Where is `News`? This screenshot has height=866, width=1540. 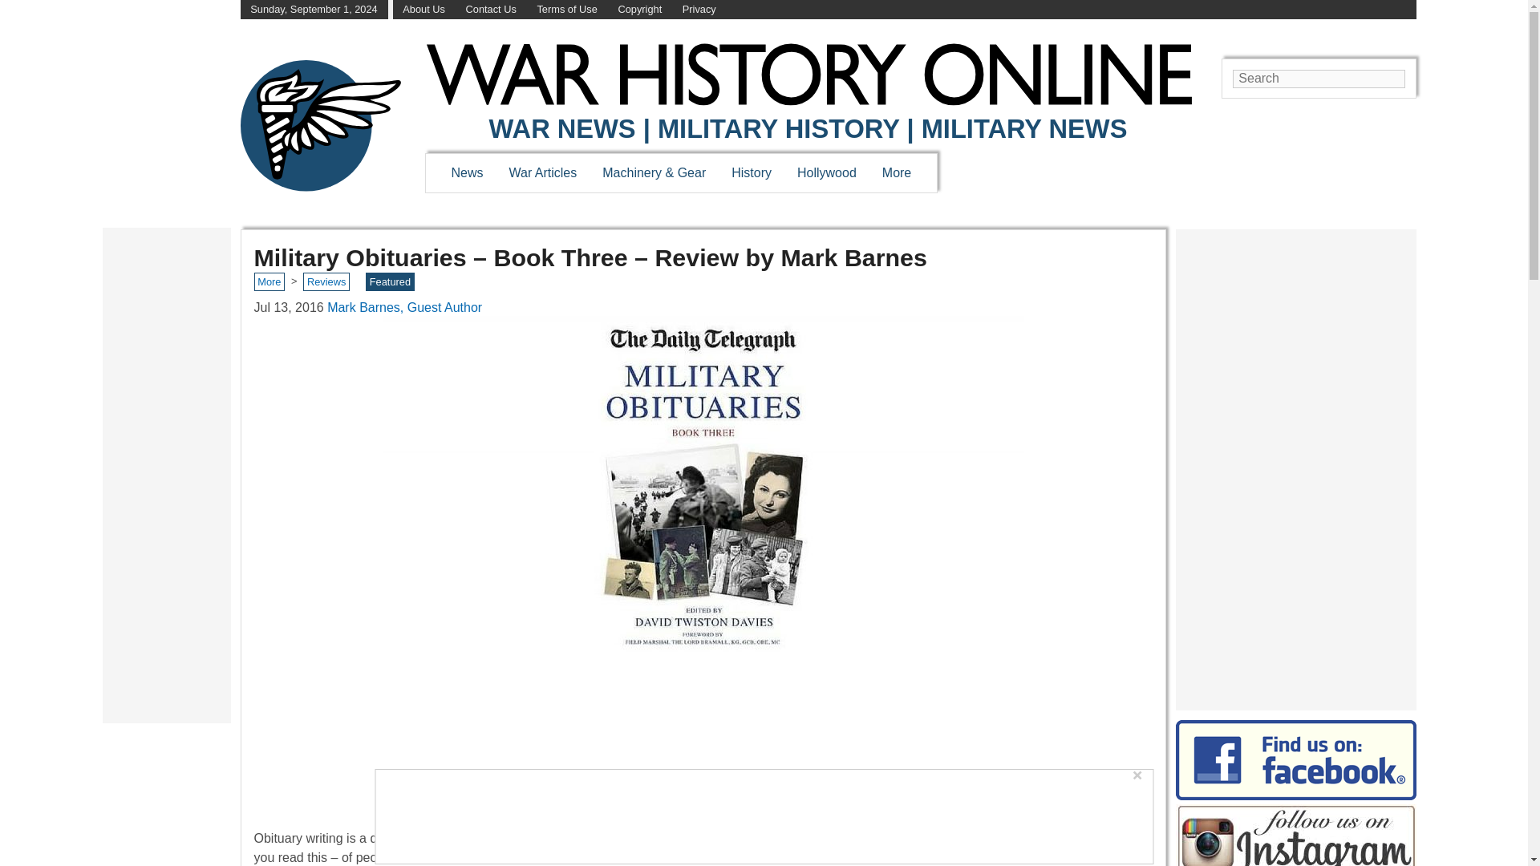 News is located at coordinates (467, 172).